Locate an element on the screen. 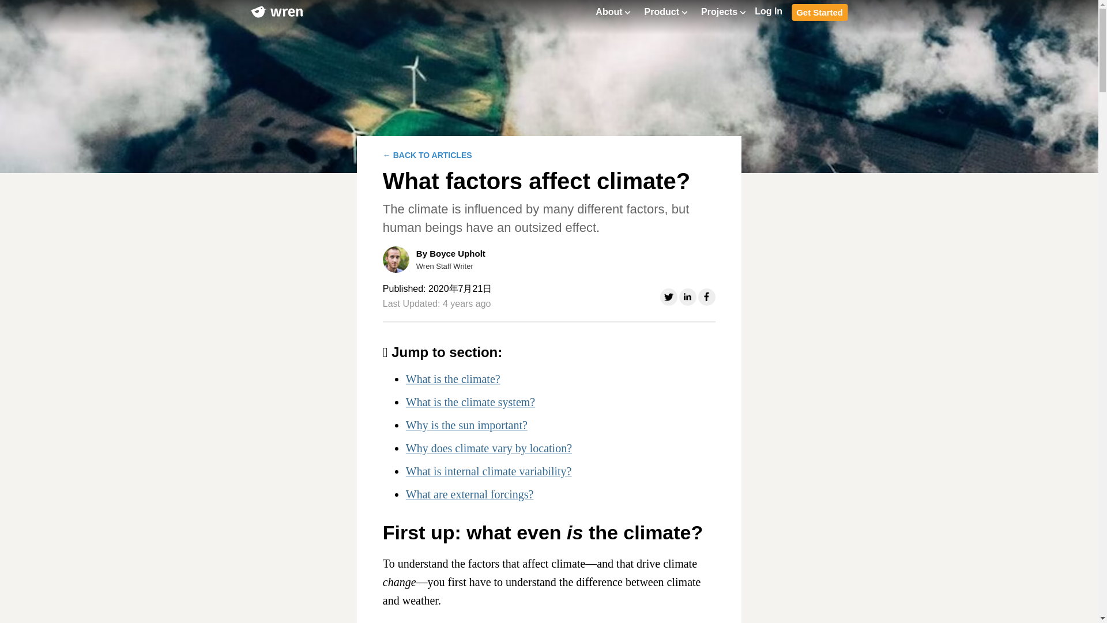 This screenshot has height=623, width=1107. What is the climate system? is located at coordinates (470, 401).